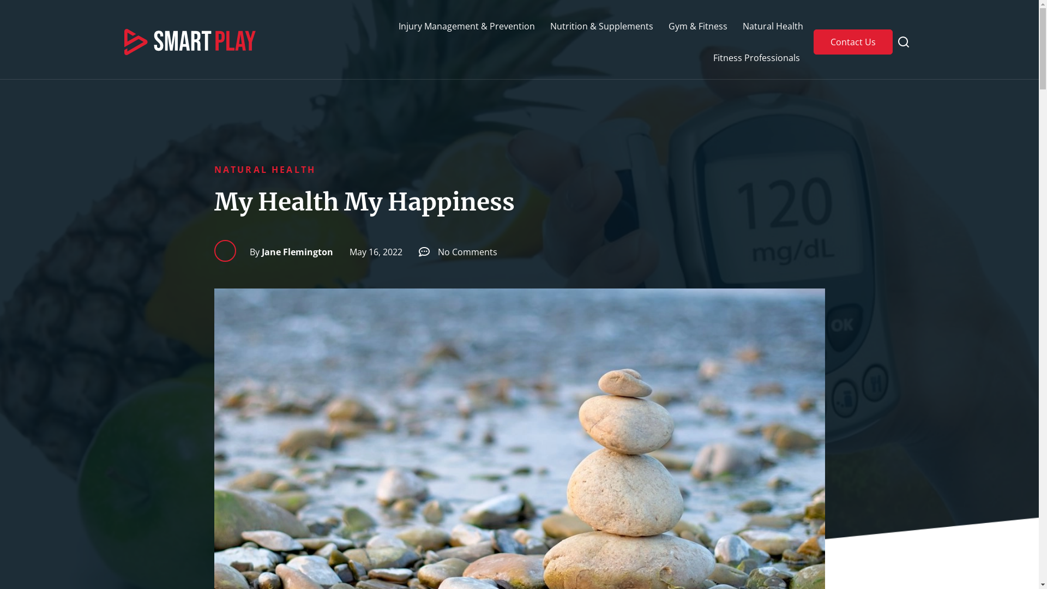 This screenshot has width=1047, height=589. Describe the element at coordinates (698, 26) in the screenshot. I see `Gym & Fitness` at that location.